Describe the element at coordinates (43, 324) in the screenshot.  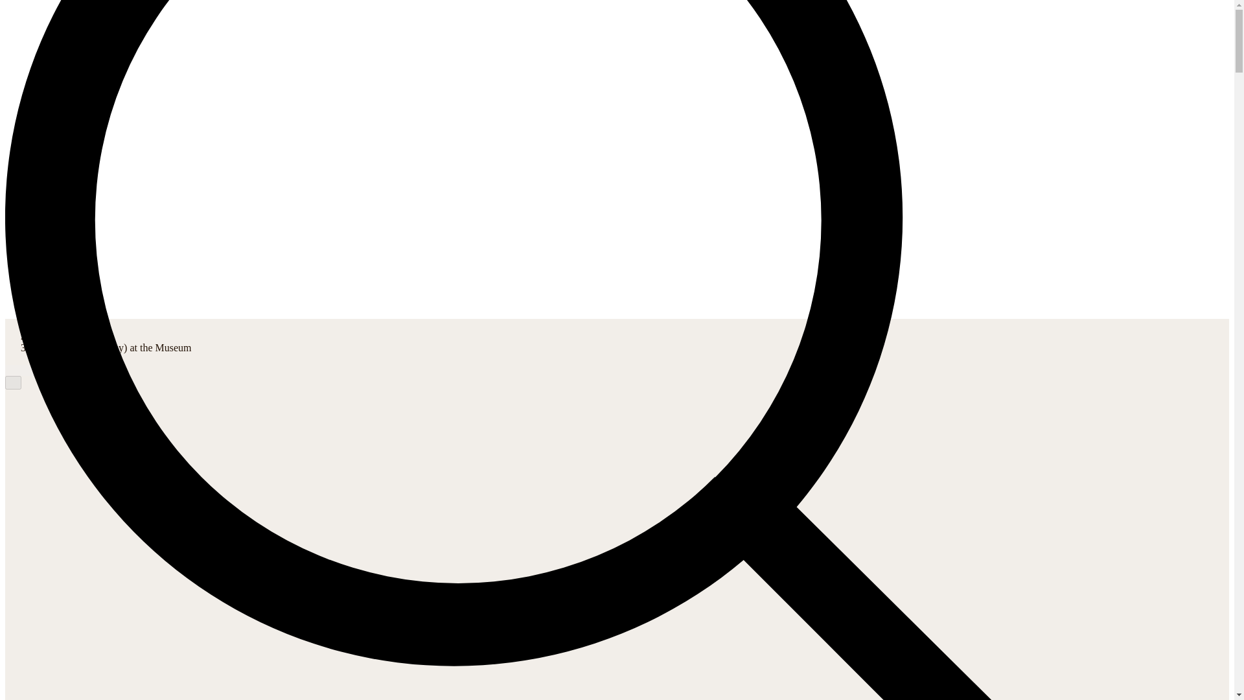
I see `Home` at that location.